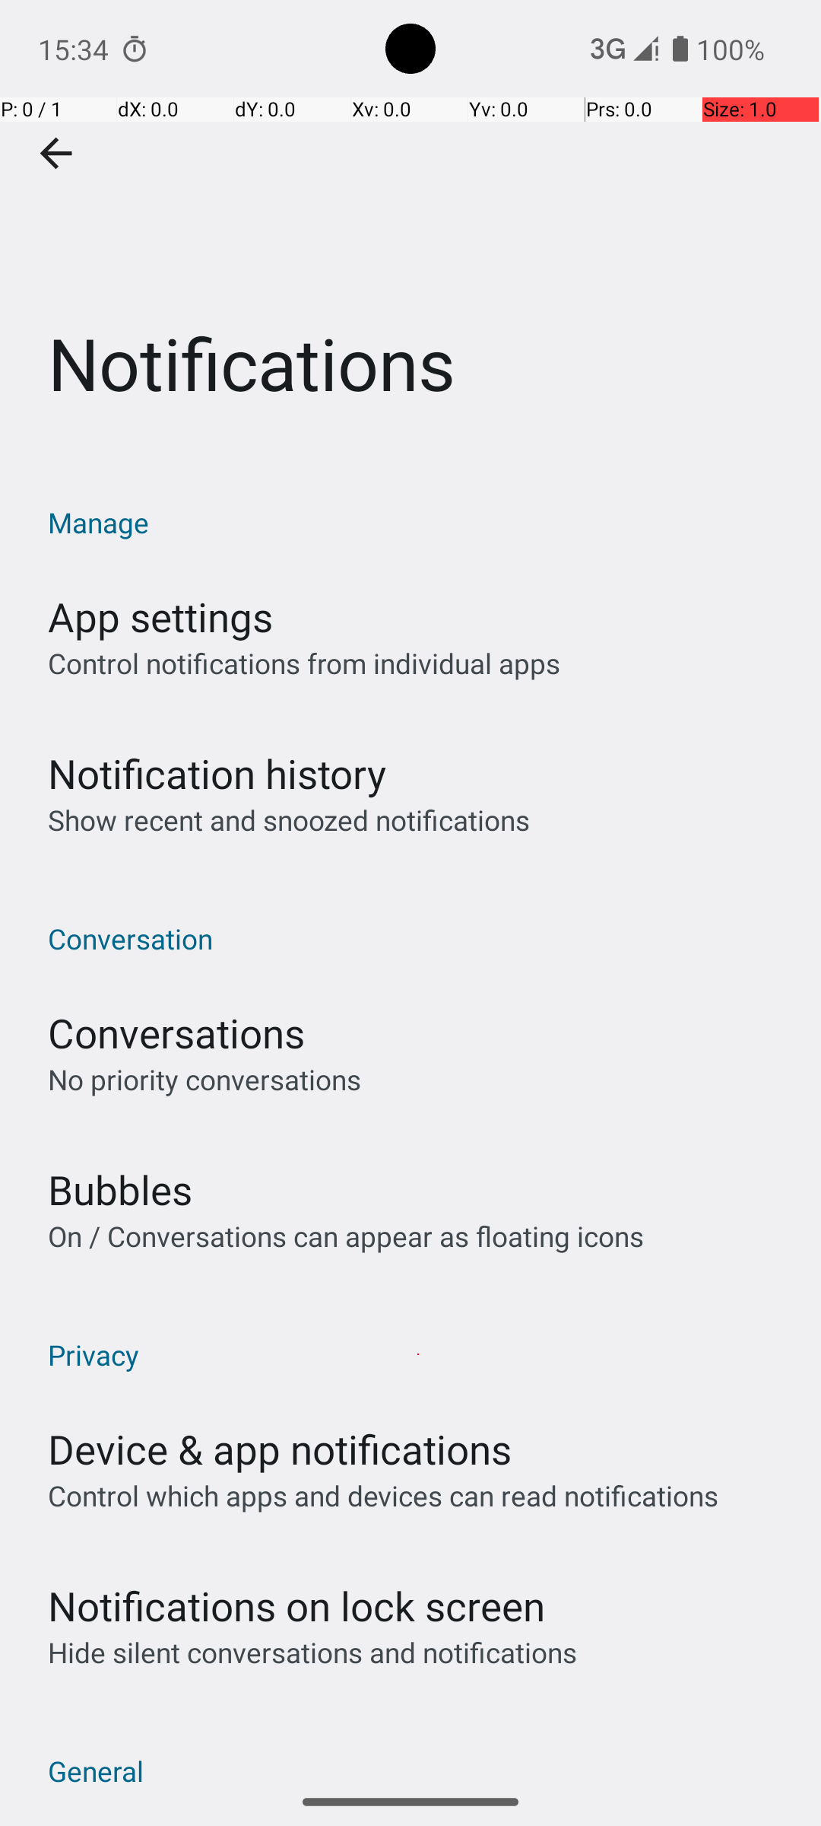  Describe the element at coordinates (217, 773) in the screenshot. I see `Notification history` at that location.